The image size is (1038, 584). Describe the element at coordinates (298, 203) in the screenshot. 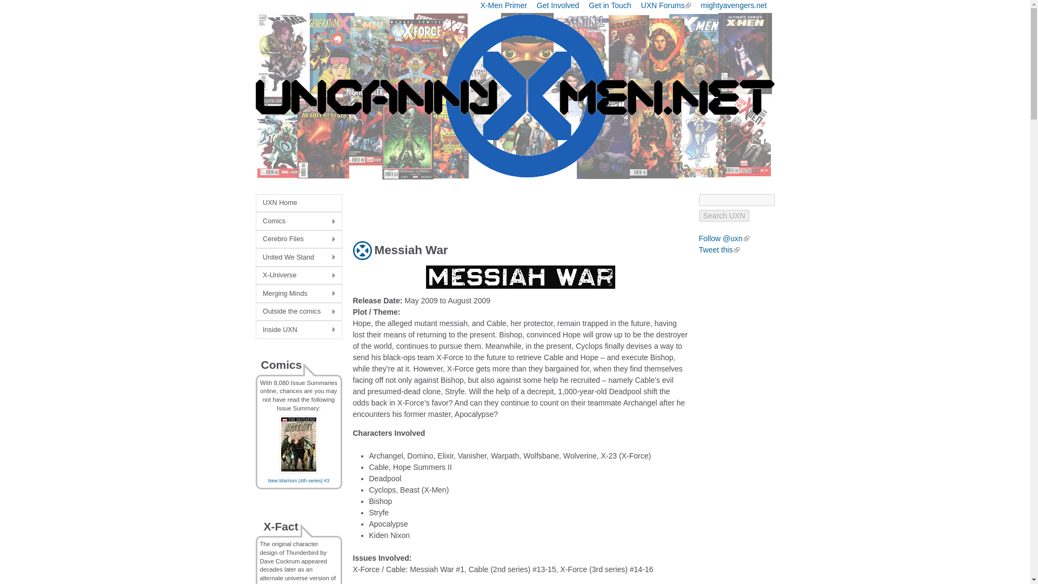

I see `UXN Home` at that location.